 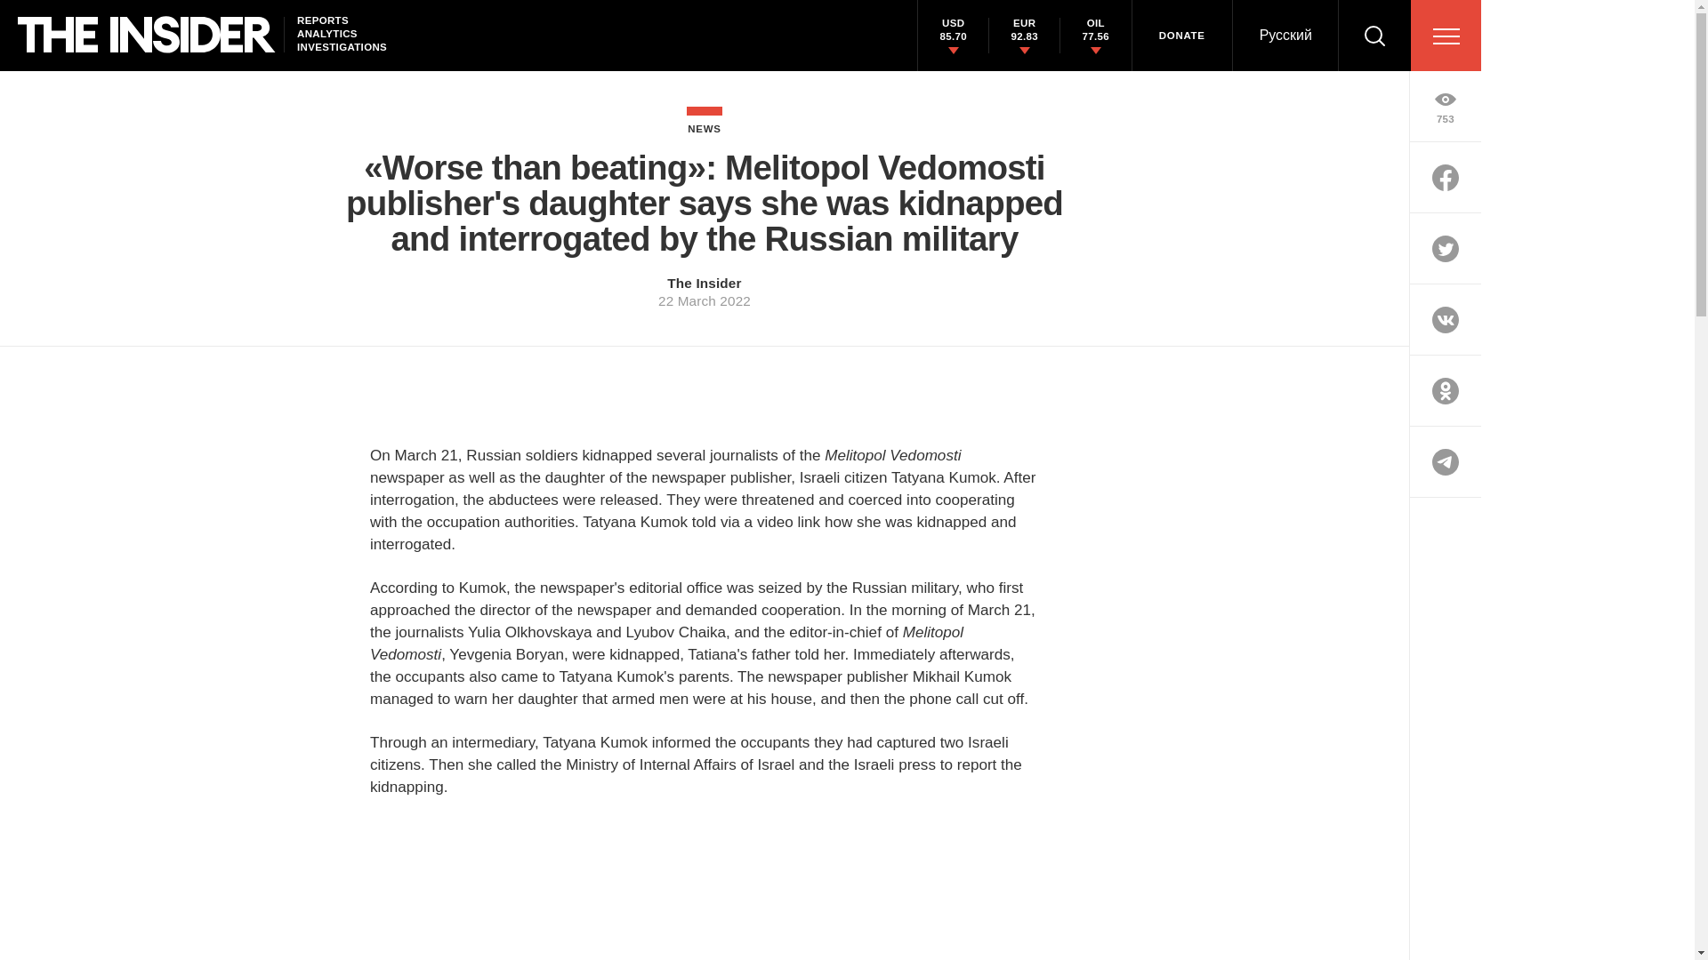 What do you see at coordinates (1181, 36) in the screenshot?
I see `DONATE` at bounding box center [1181, 36].